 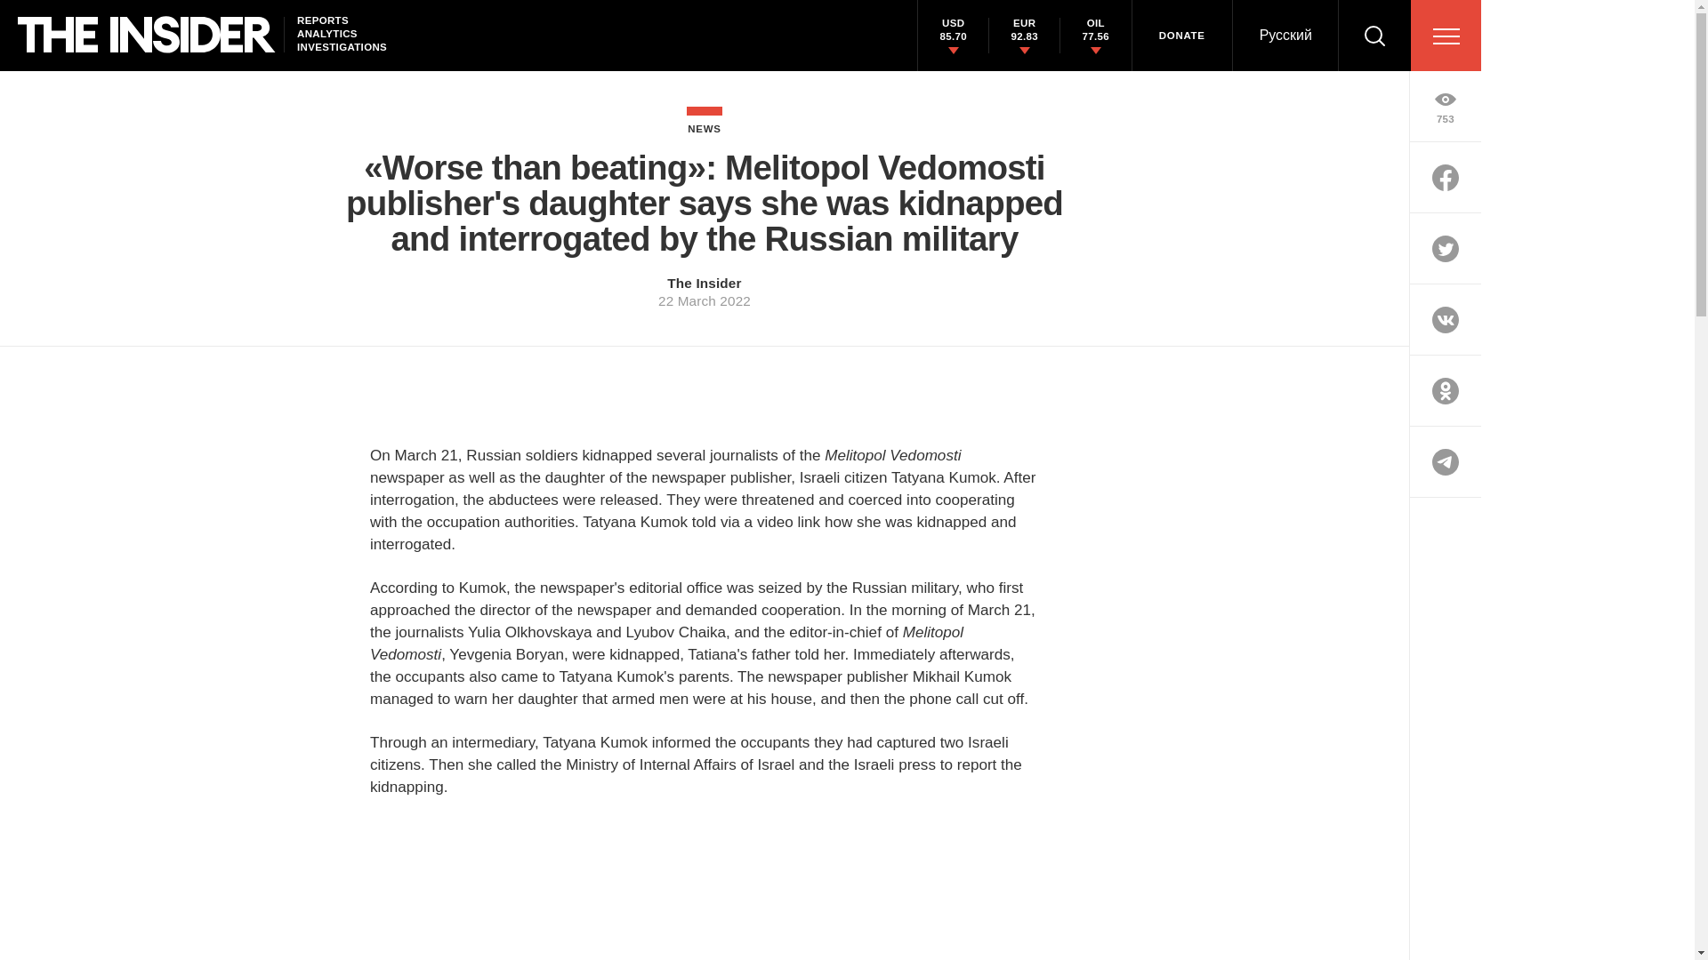 What do you see at coordinates (1181, 36) in the screenshot?
I see `DONATE` at bounding box center [1181, 36].